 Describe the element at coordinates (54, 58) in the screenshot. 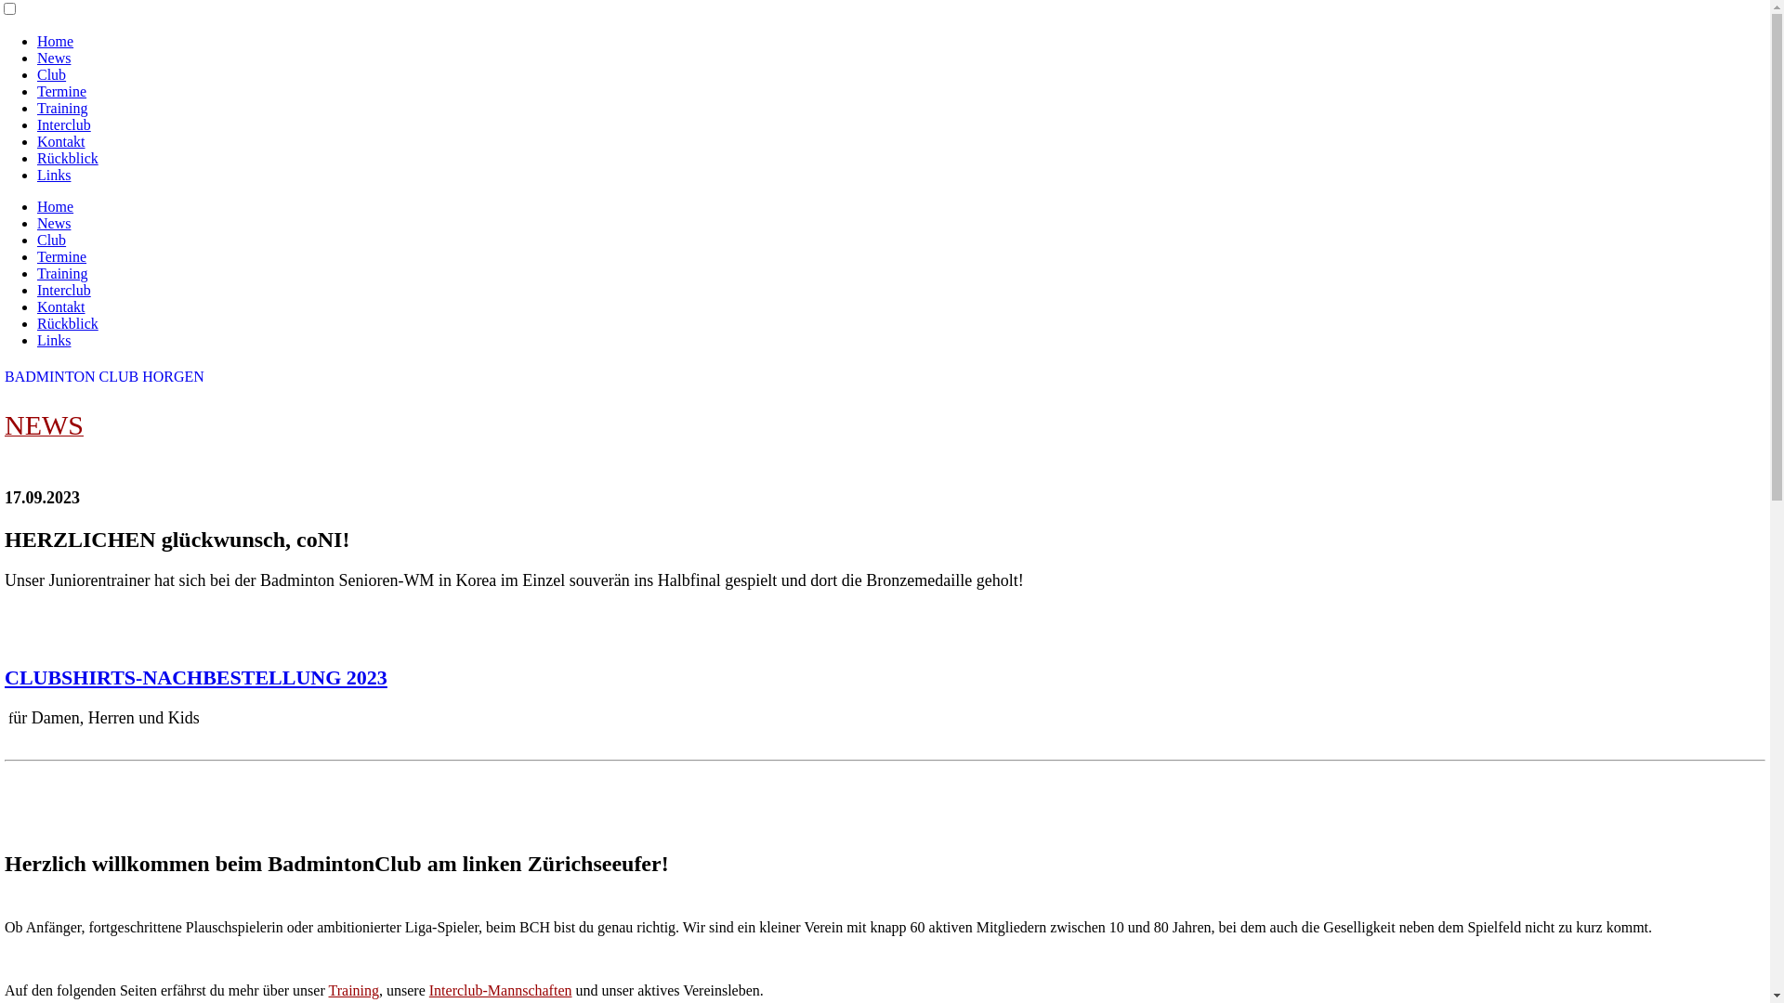

I see `News` at that location.